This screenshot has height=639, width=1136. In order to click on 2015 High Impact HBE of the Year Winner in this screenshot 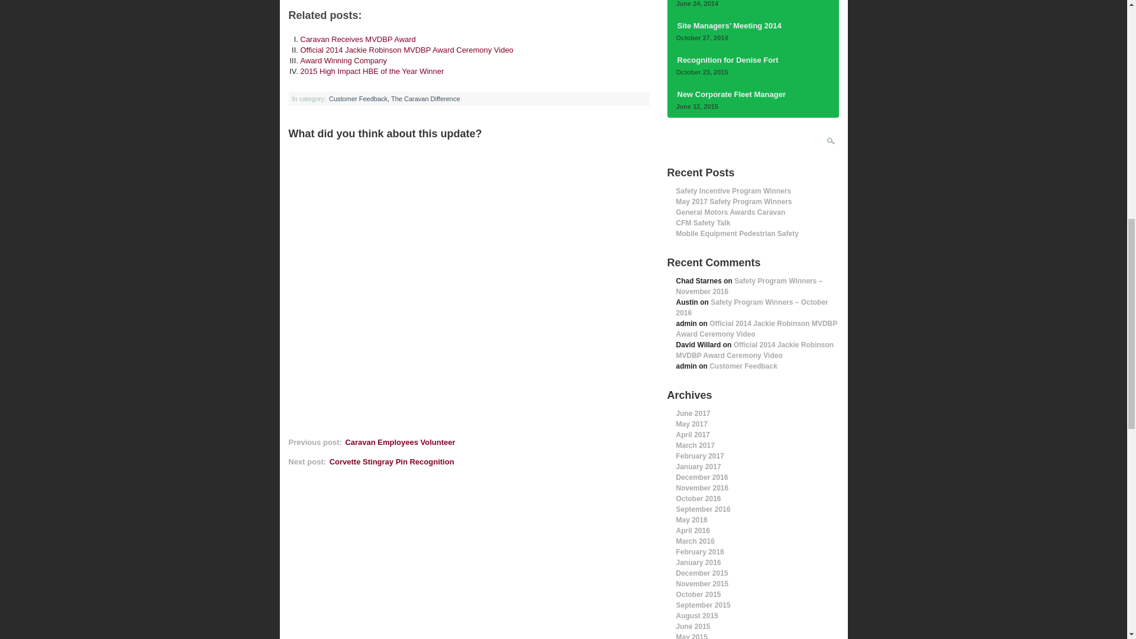, I will do `click(372, 71)`.